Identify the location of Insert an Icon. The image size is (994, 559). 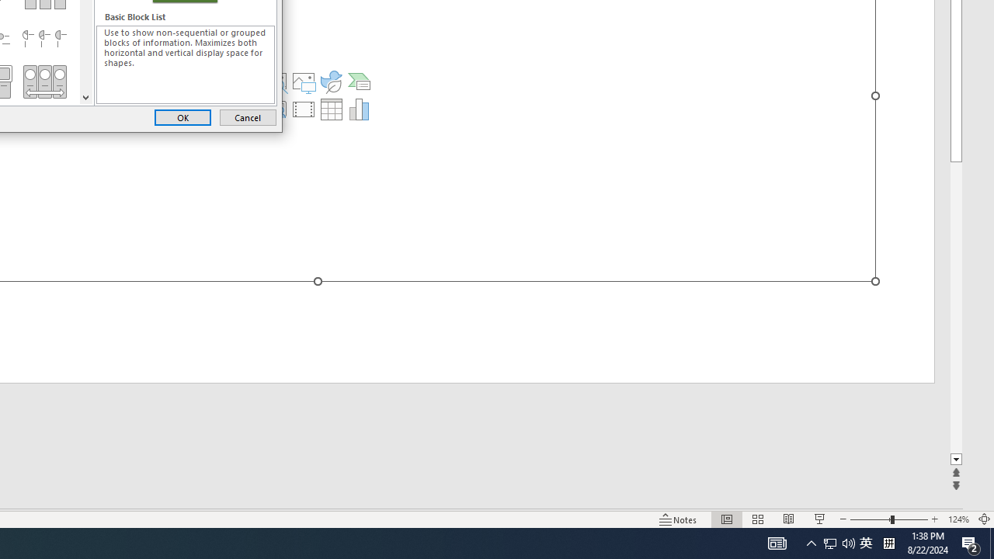
(331, 81).